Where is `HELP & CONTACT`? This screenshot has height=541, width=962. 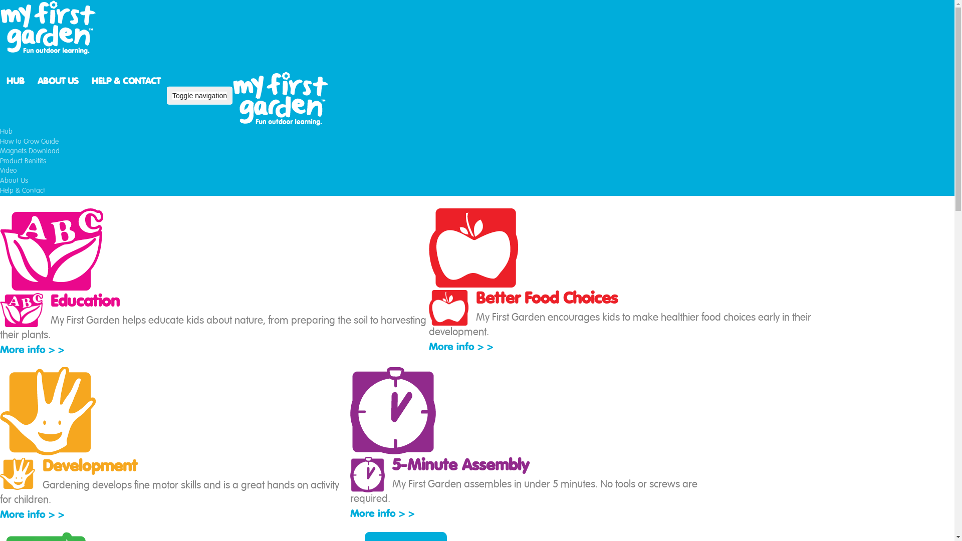
HELP & CONTACT is located at coordinates (126, 81).